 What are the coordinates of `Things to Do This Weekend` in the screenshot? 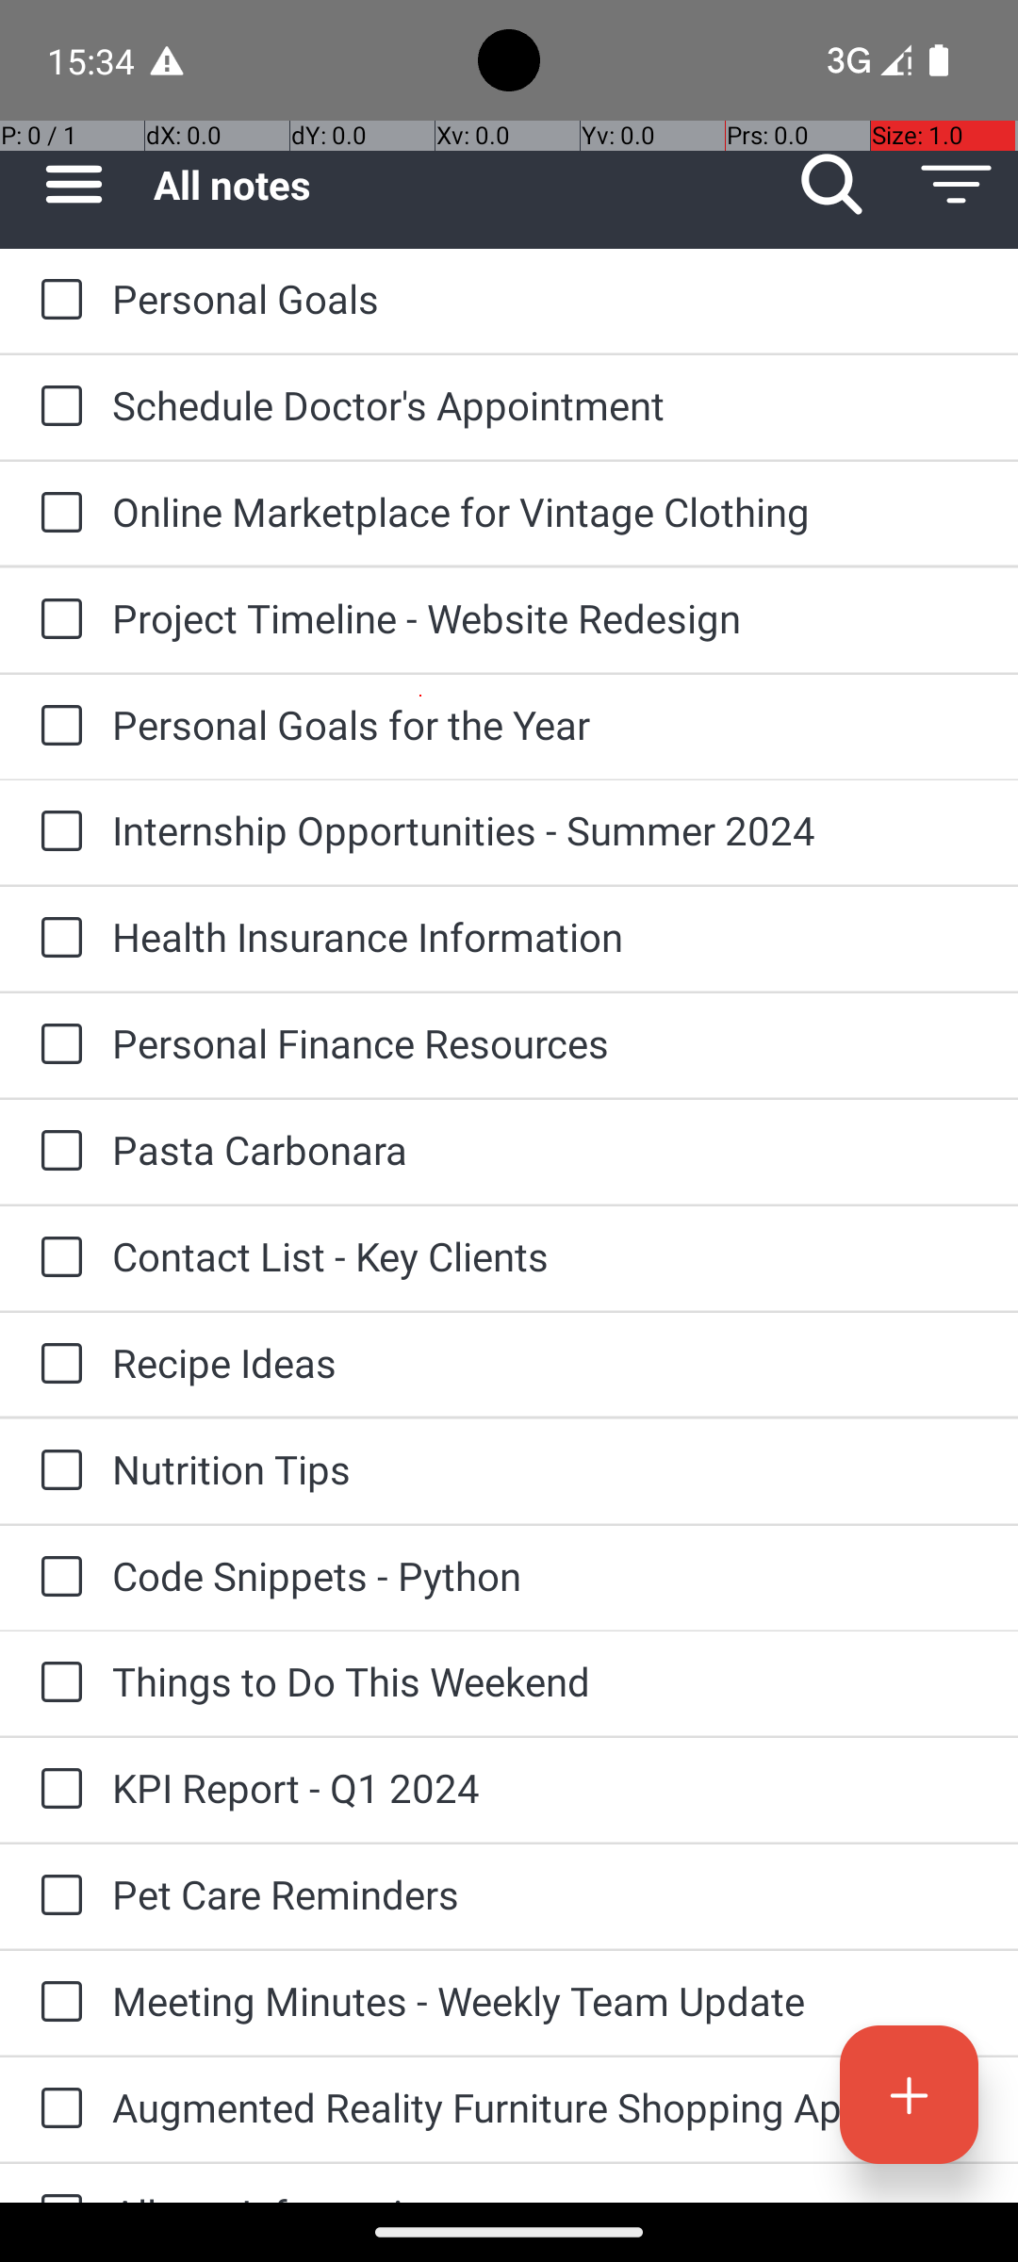 It's located at (547, 1681).